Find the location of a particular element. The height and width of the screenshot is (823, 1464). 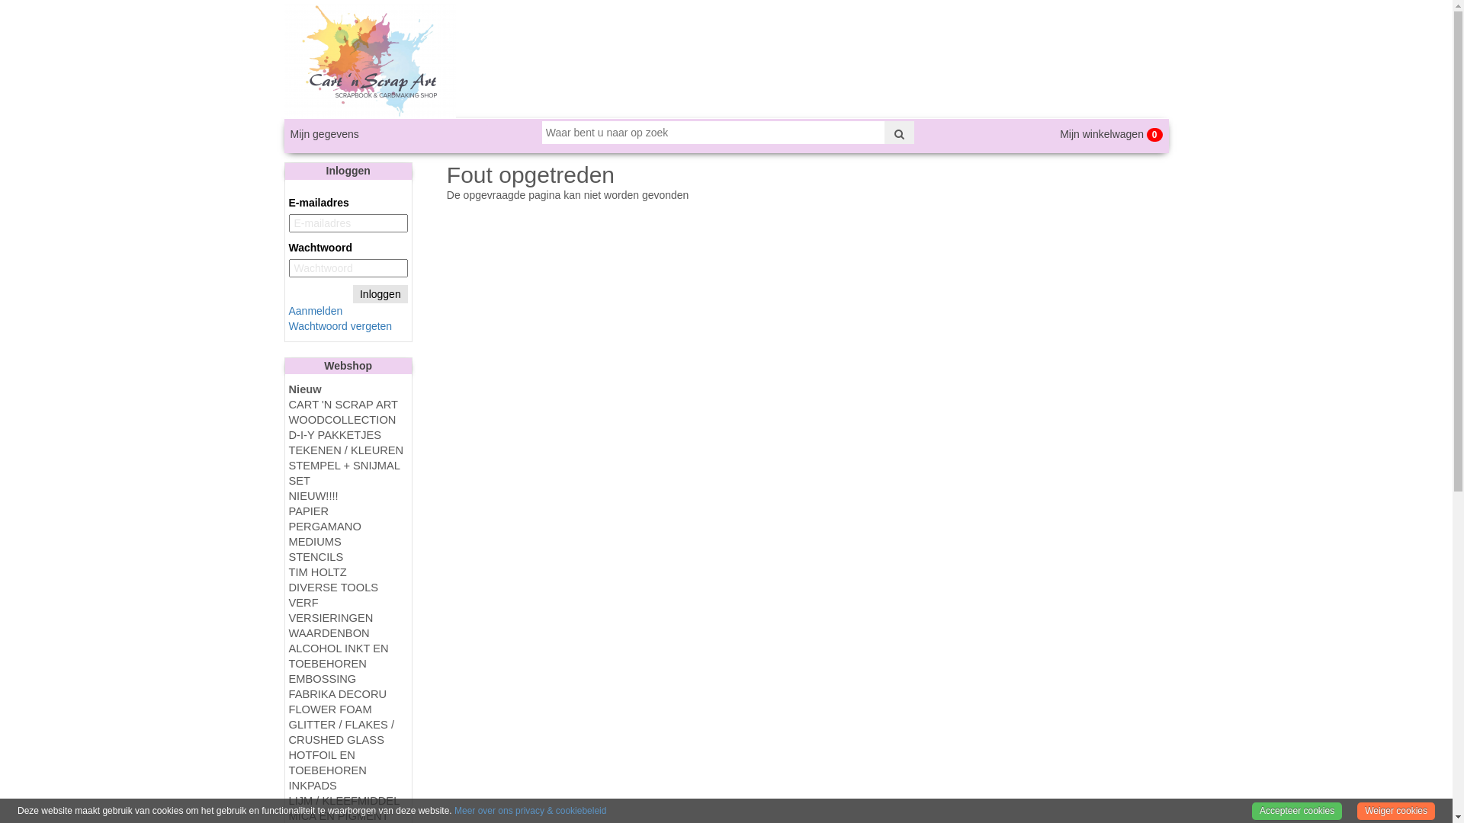

NIEUW!!!! is located at coordinates (348, 496).